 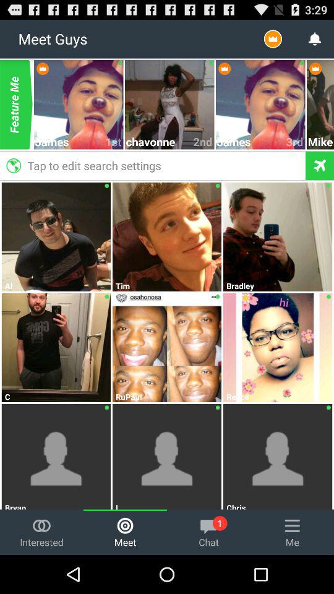 What do you see at coordinates (152, 165) in the screenshot?
I see `swipe until the tap to edit icon` at bounding box center [152, 165].